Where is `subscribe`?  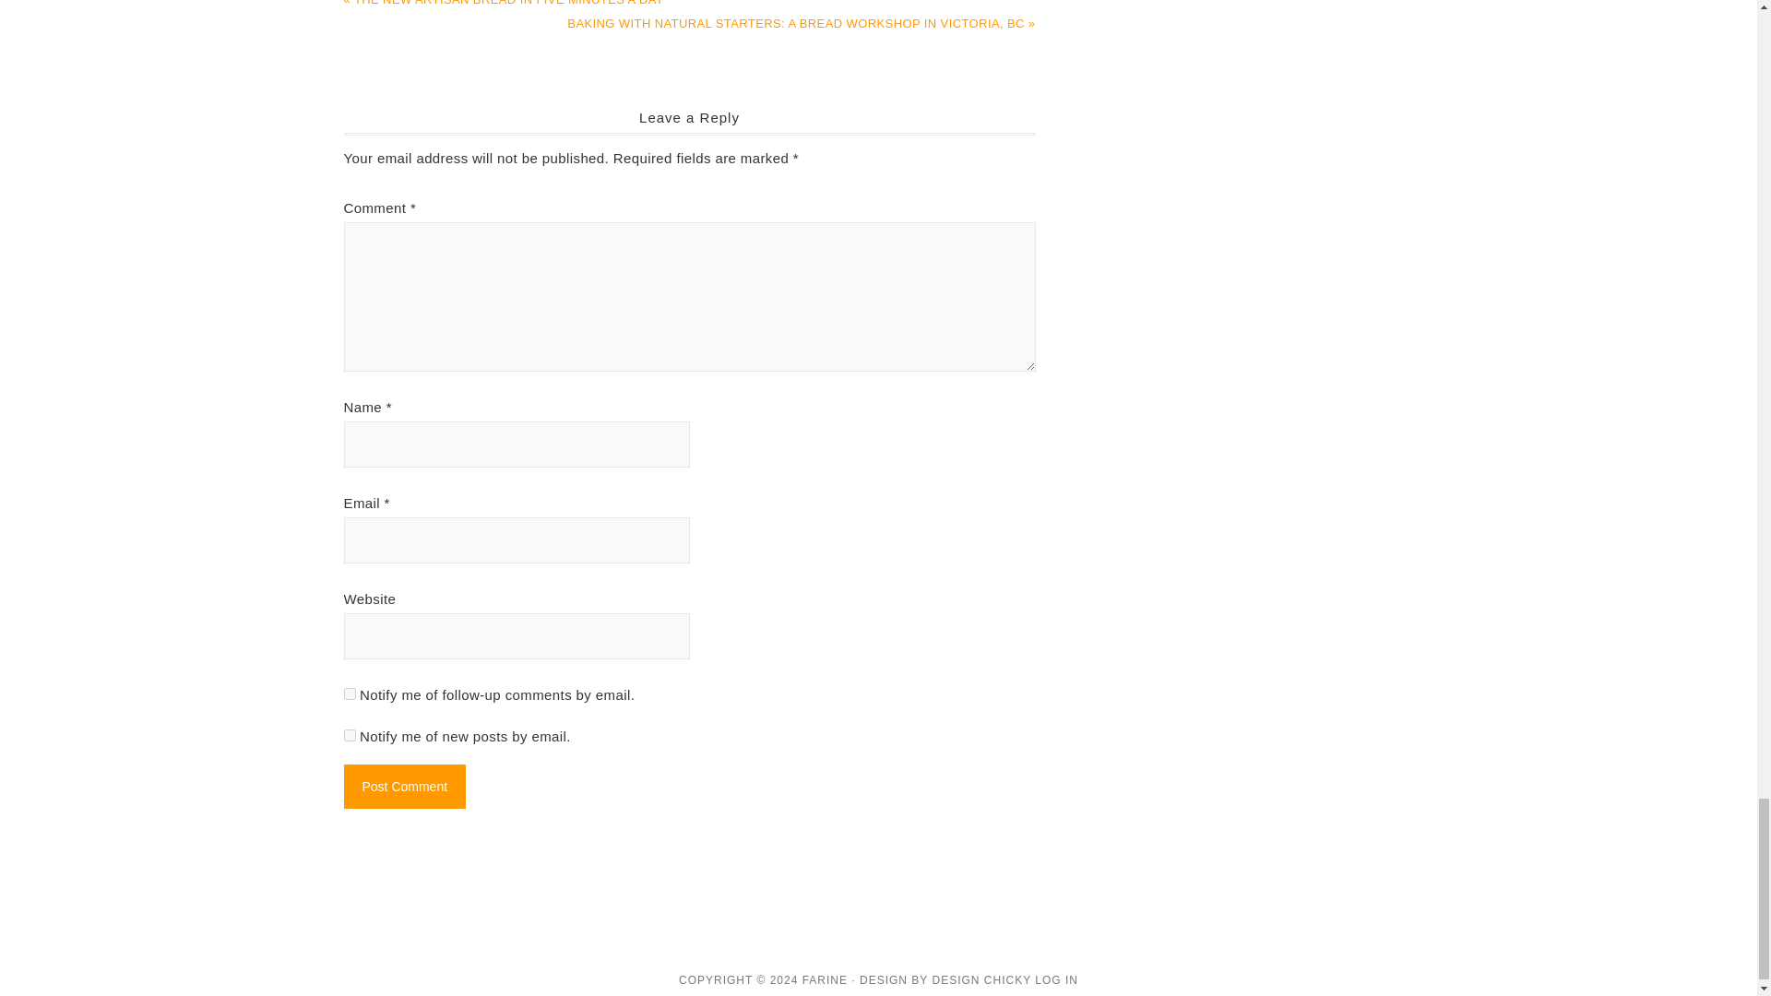
subscribe is located at coordinates (349, 734).